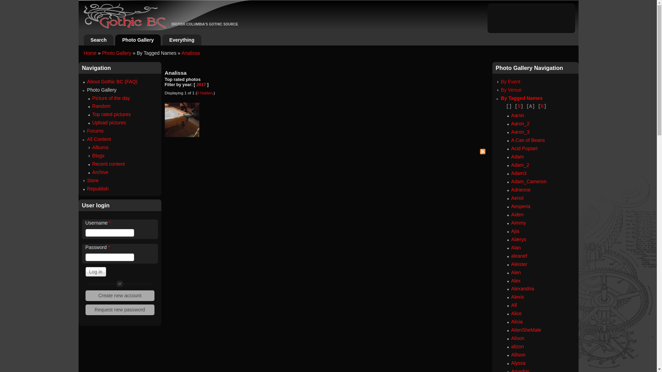  Describe the element at coordinates (516, 281) in the screenshot. I see `Alex` at that location.